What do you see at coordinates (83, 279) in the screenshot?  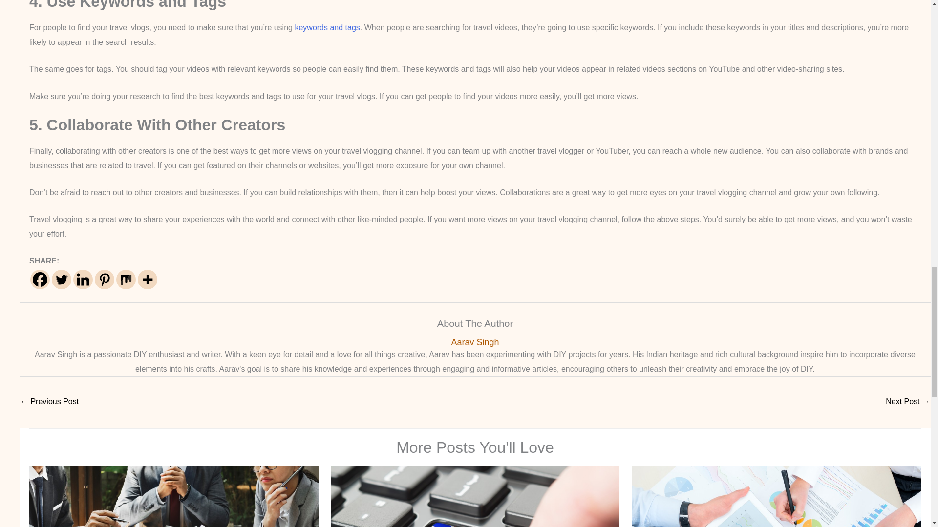 I see `Linkedin` at bounding box center [83, 279].